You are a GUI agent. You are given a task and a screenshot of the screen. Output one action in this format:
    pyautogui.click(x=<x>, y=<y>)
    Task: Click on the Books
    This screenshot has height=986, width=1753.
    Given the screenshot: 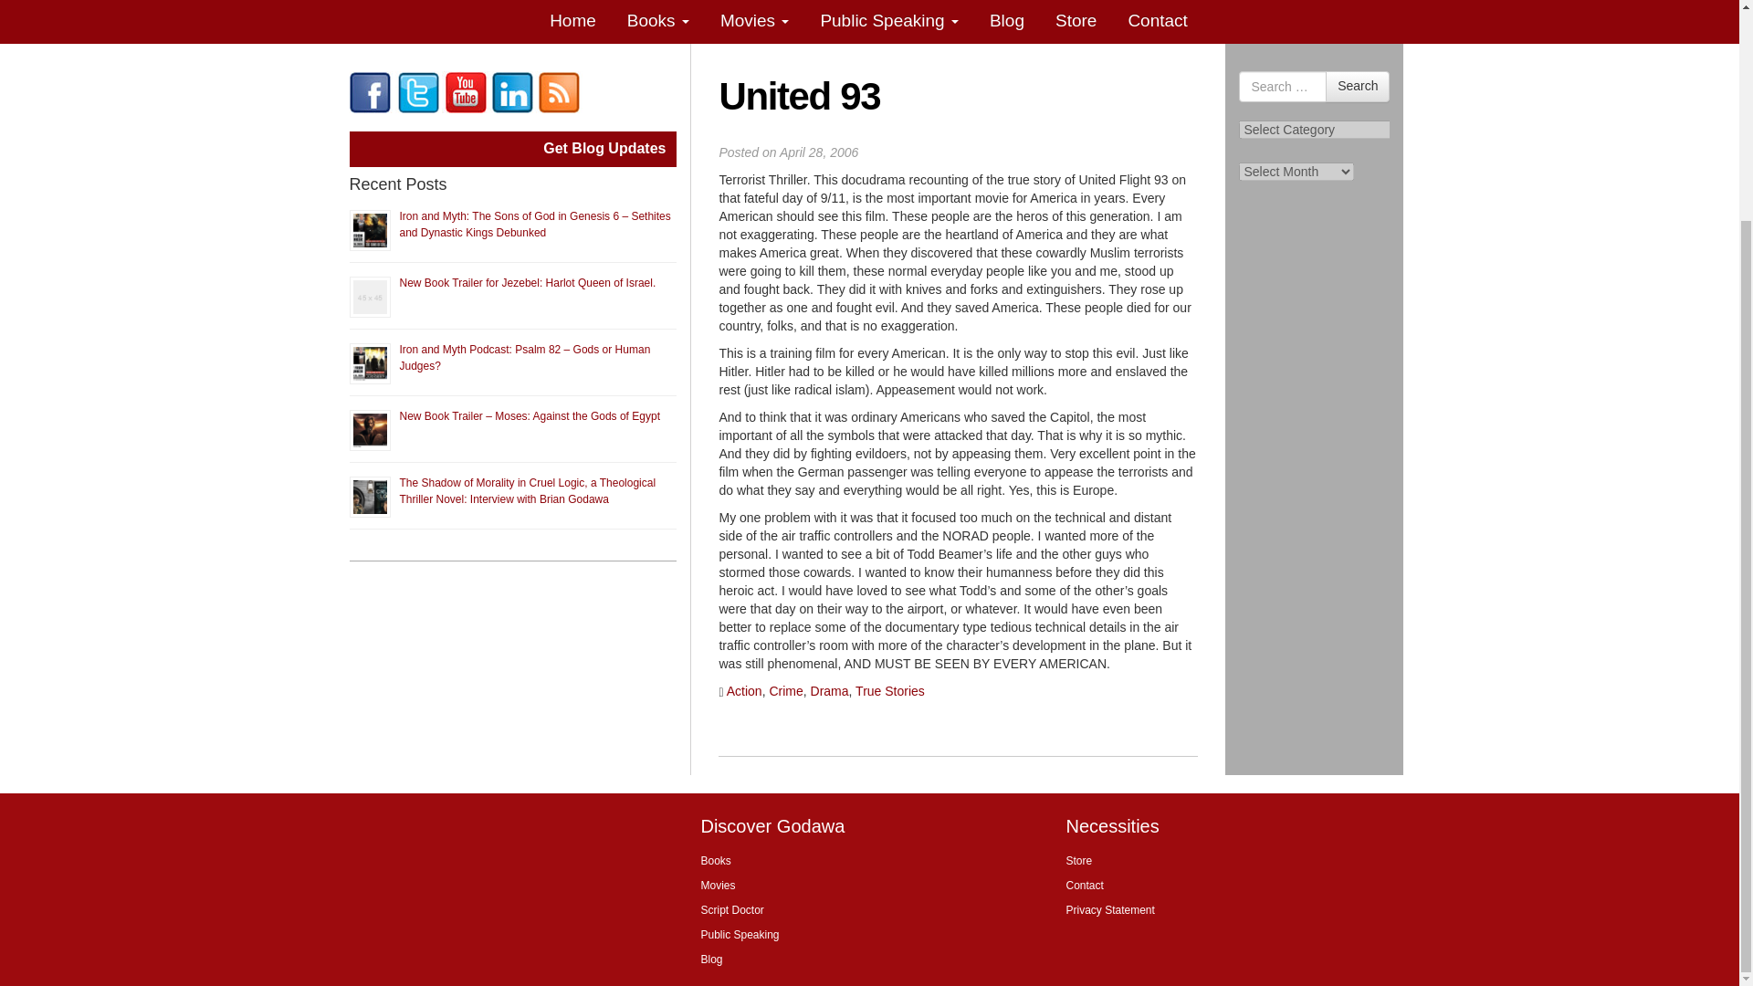 What is the action you would take?
    pyautogui.click(x=659, y=22)
    